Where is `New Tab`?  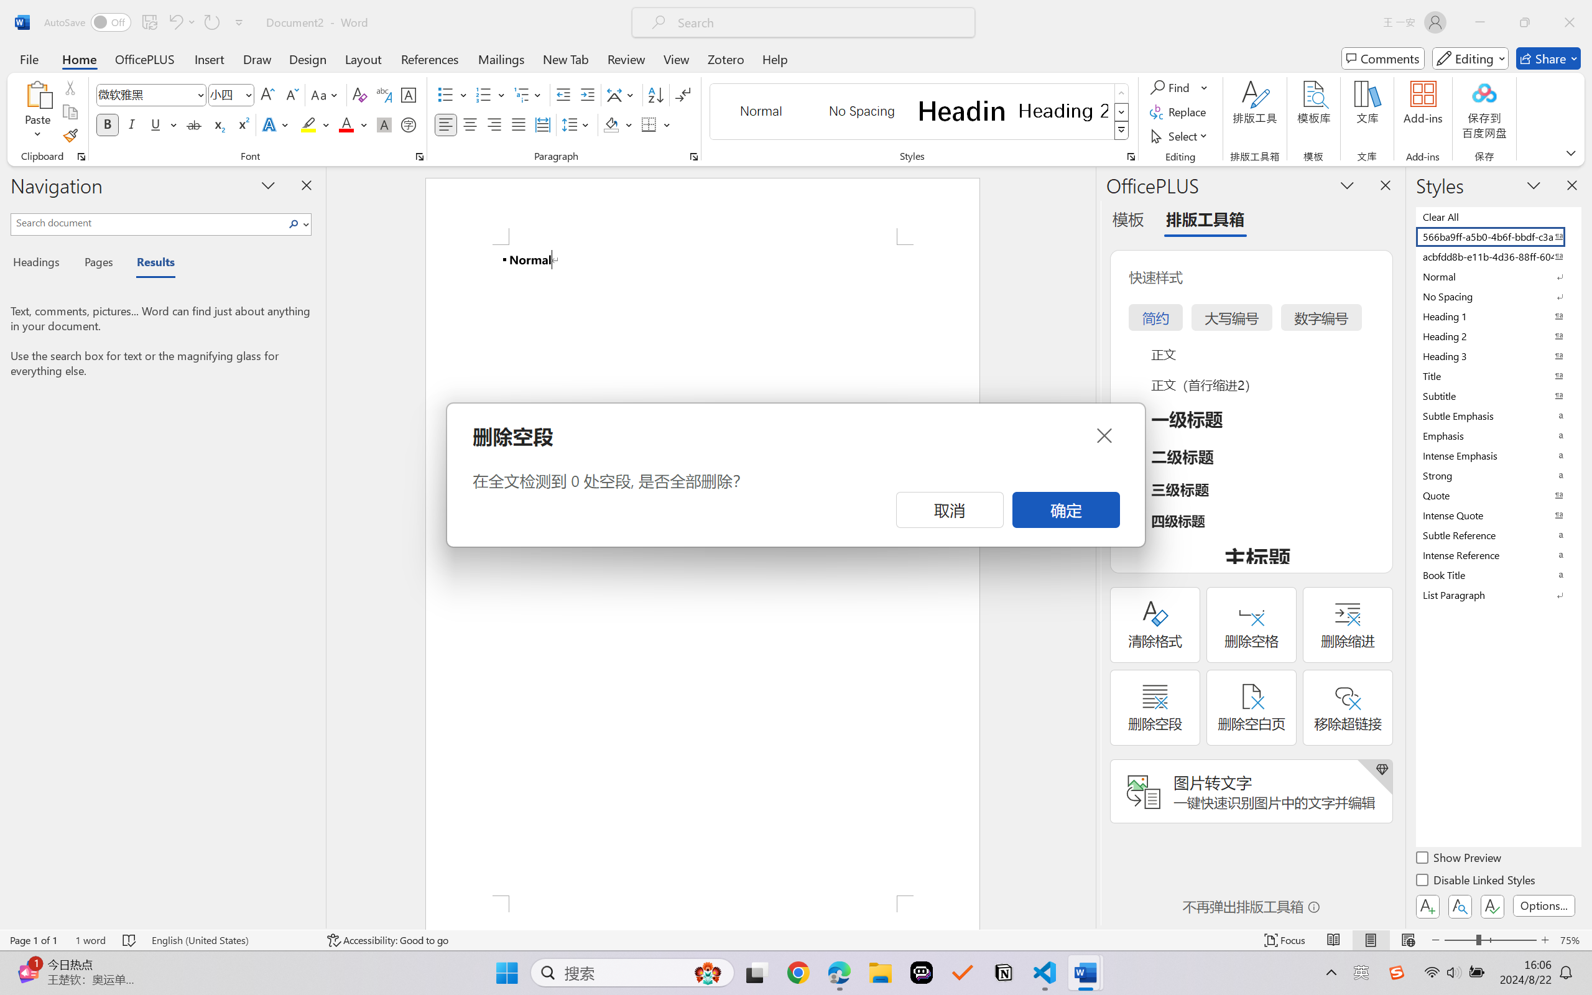 New Tab is located at coordinates (566, 58).